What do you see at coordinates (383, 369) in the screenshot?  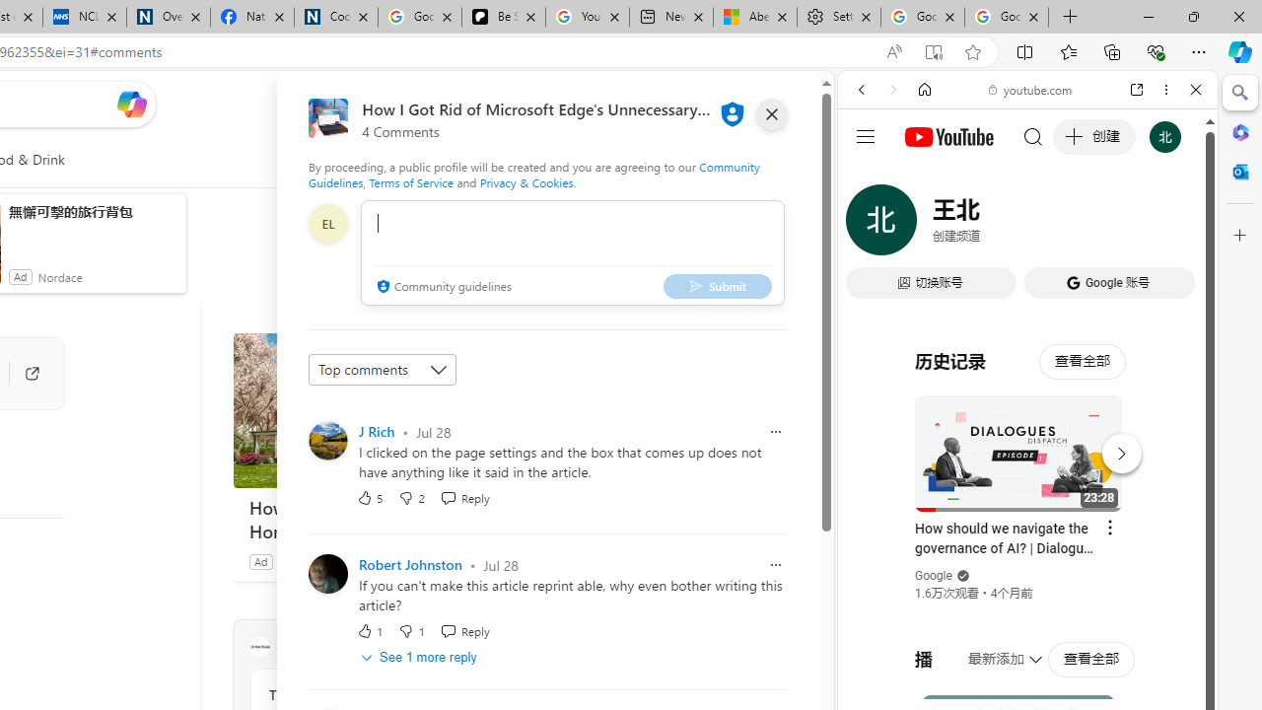 I see `Sort comments by` at bounding box center [383, 369].